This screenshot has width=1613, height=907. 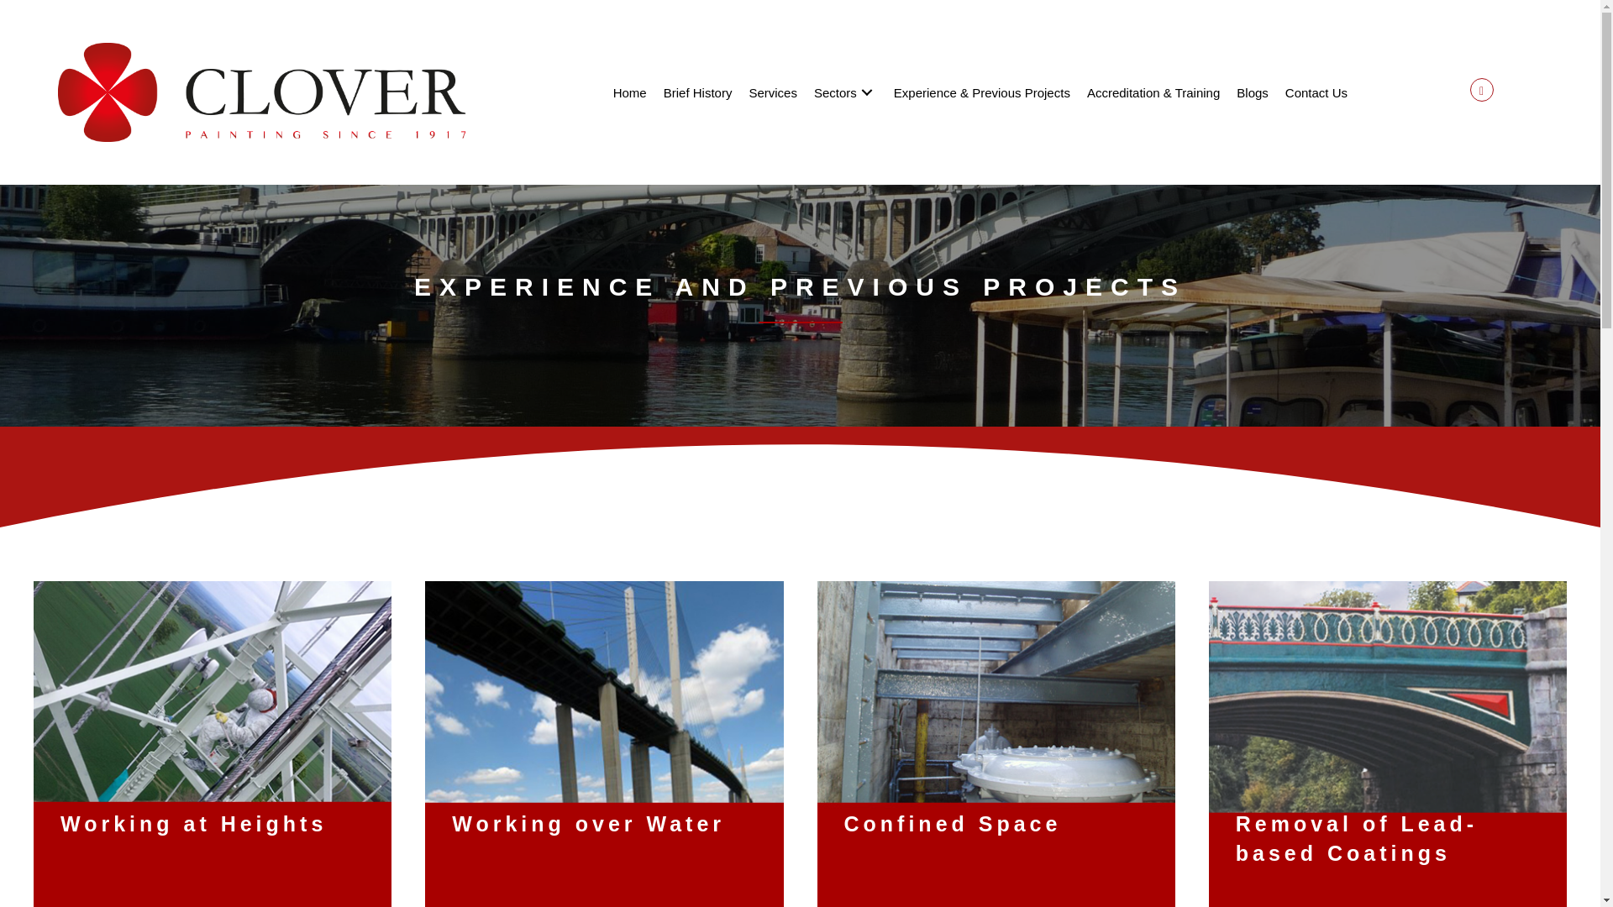 I want to click on Blogs, so click(x=1252, y=93).